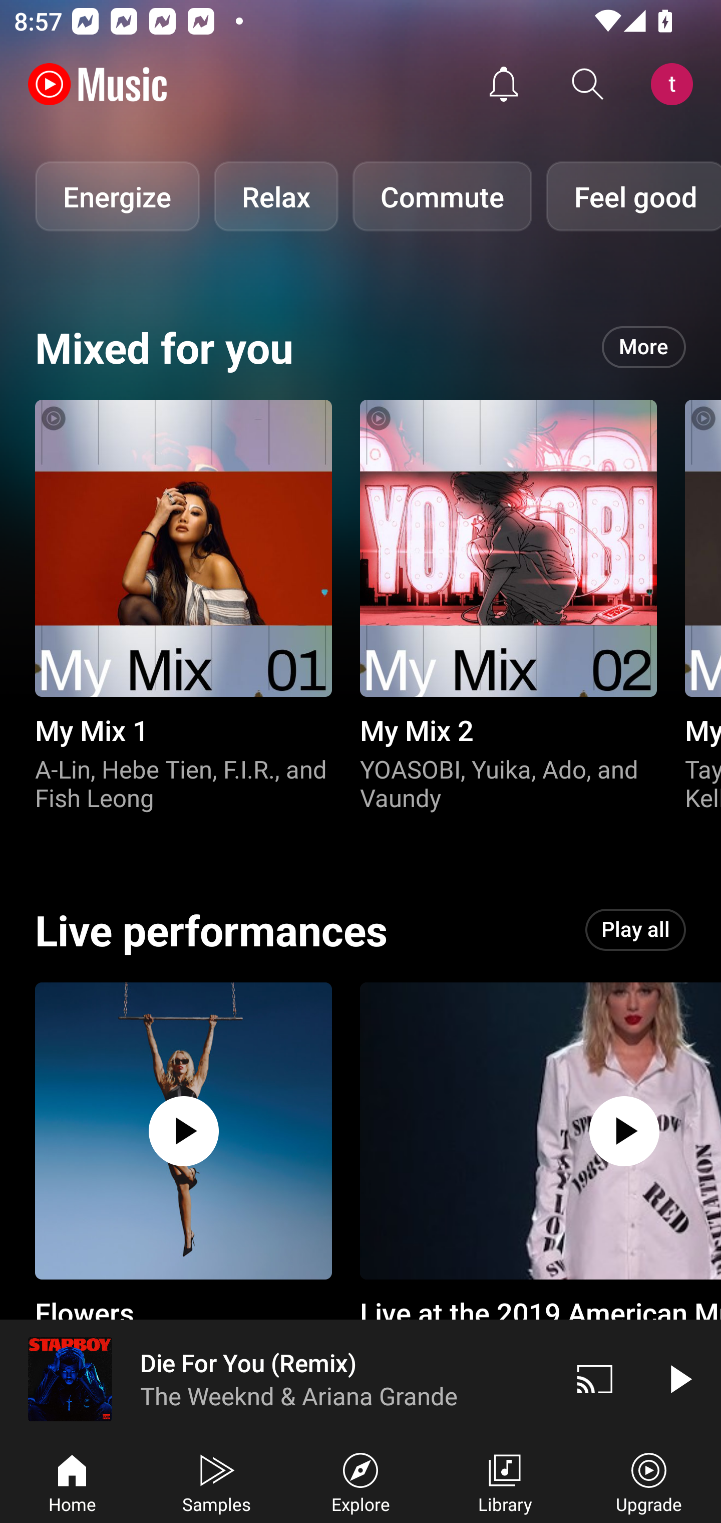 Image resolution: width=721 pixels, height=1523 pixels. I want to click on Play video, so click(679, 1379).